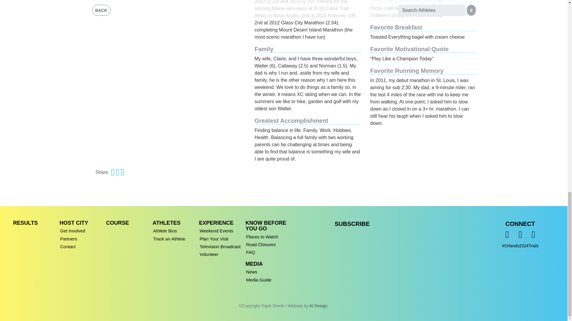  What do you see at coordinates (82, 230) in the screenshot?
I see `Get Involved` at bounding box center [82, 230].